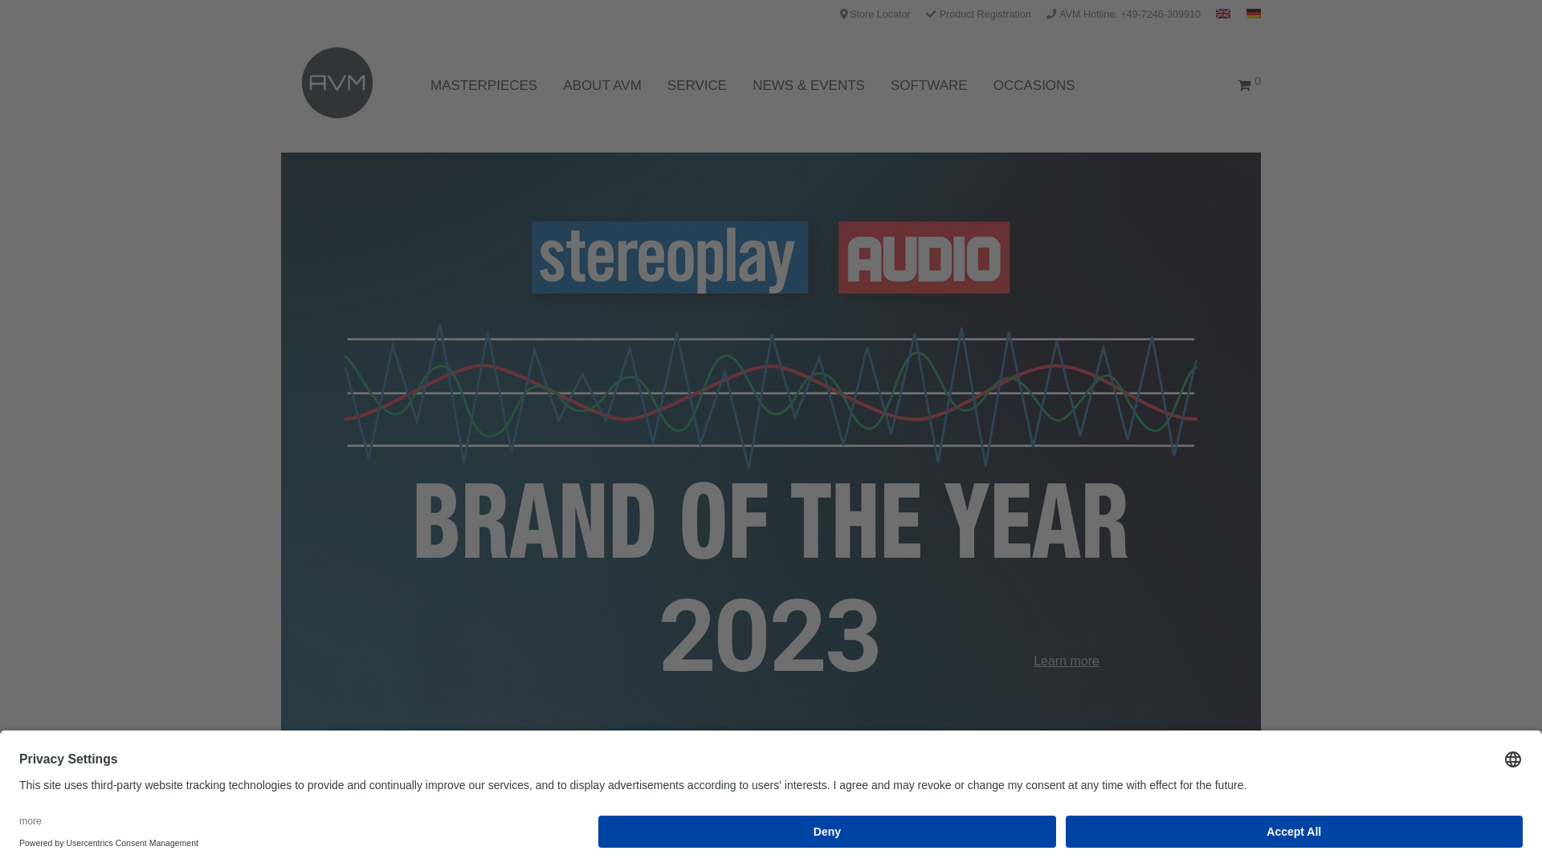  Describe the element at coordinates (881, 791) in the screenshot. I see `Turntables` at that location.